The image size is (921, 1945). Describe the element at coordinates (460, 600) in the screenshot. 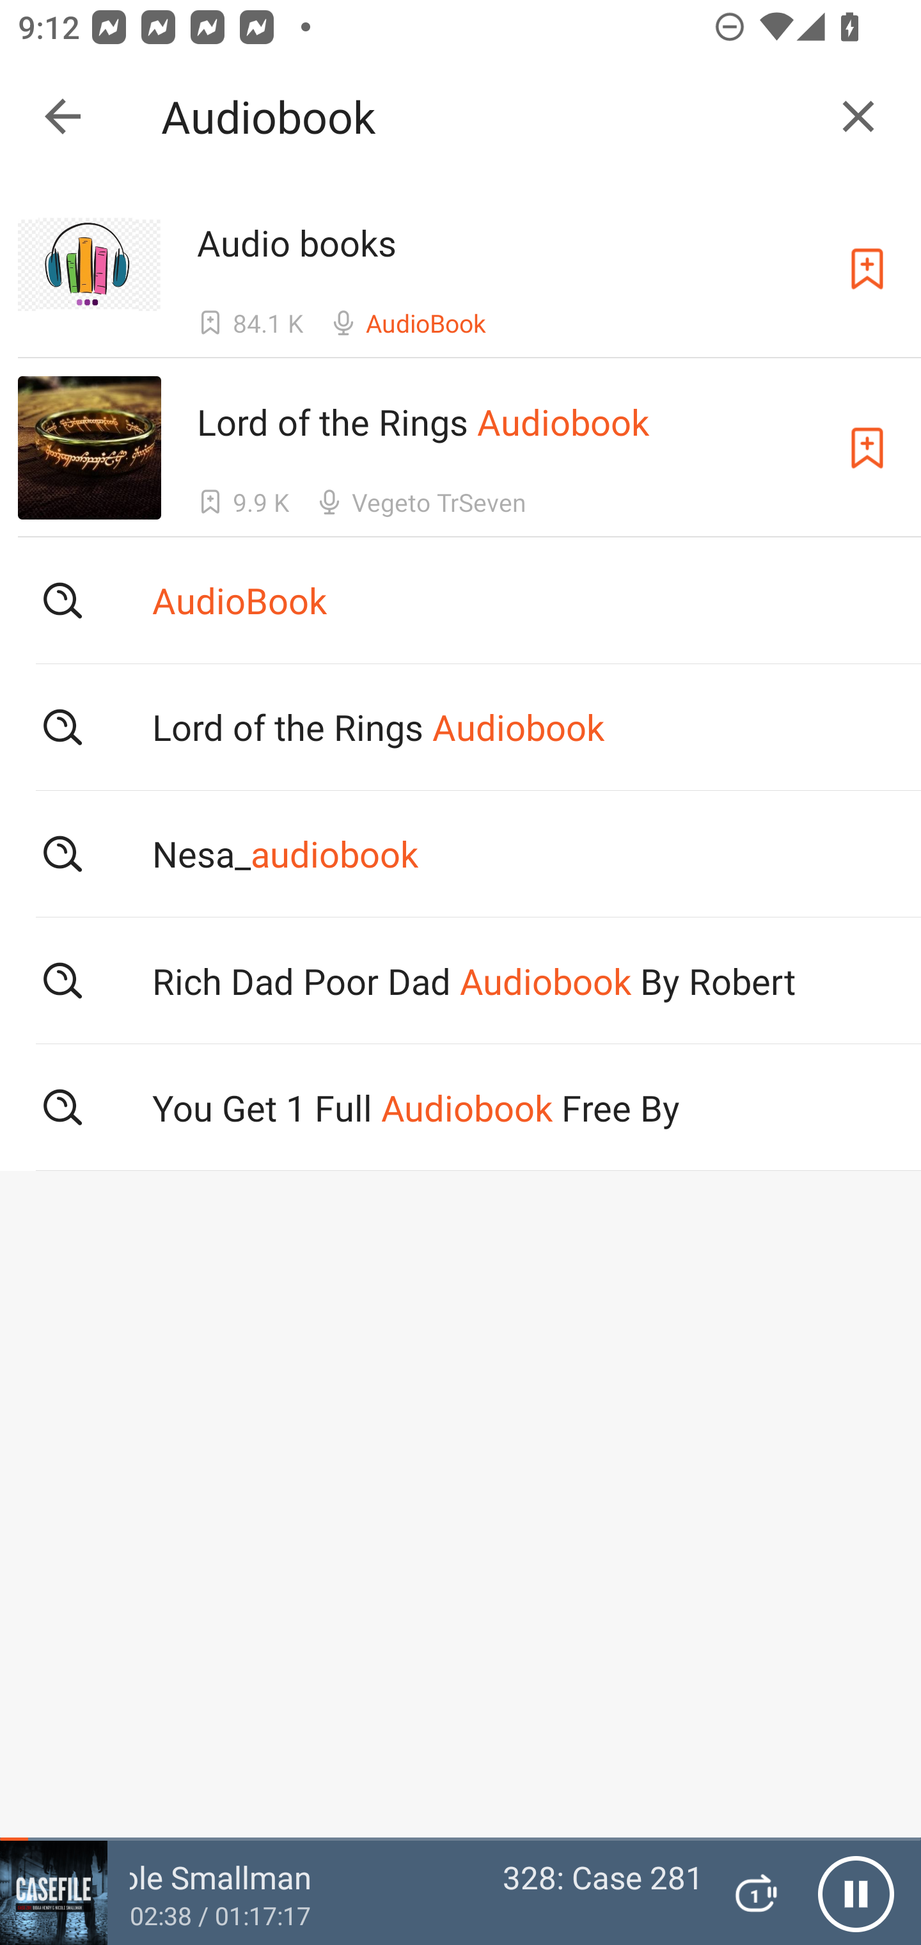

I see ` AudioBook` at that location.